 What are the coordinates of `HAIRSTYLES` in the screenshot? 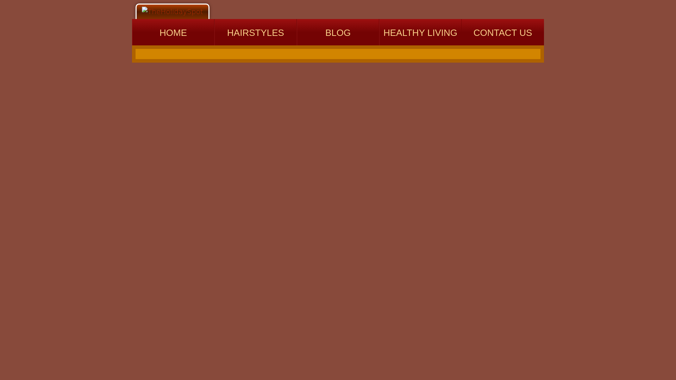 It's located at (255, 32).